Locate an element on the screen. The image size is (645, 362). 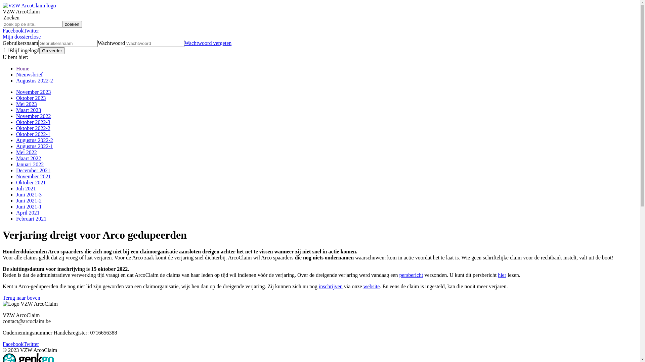
Facebook is located at coordinates (13, 344).